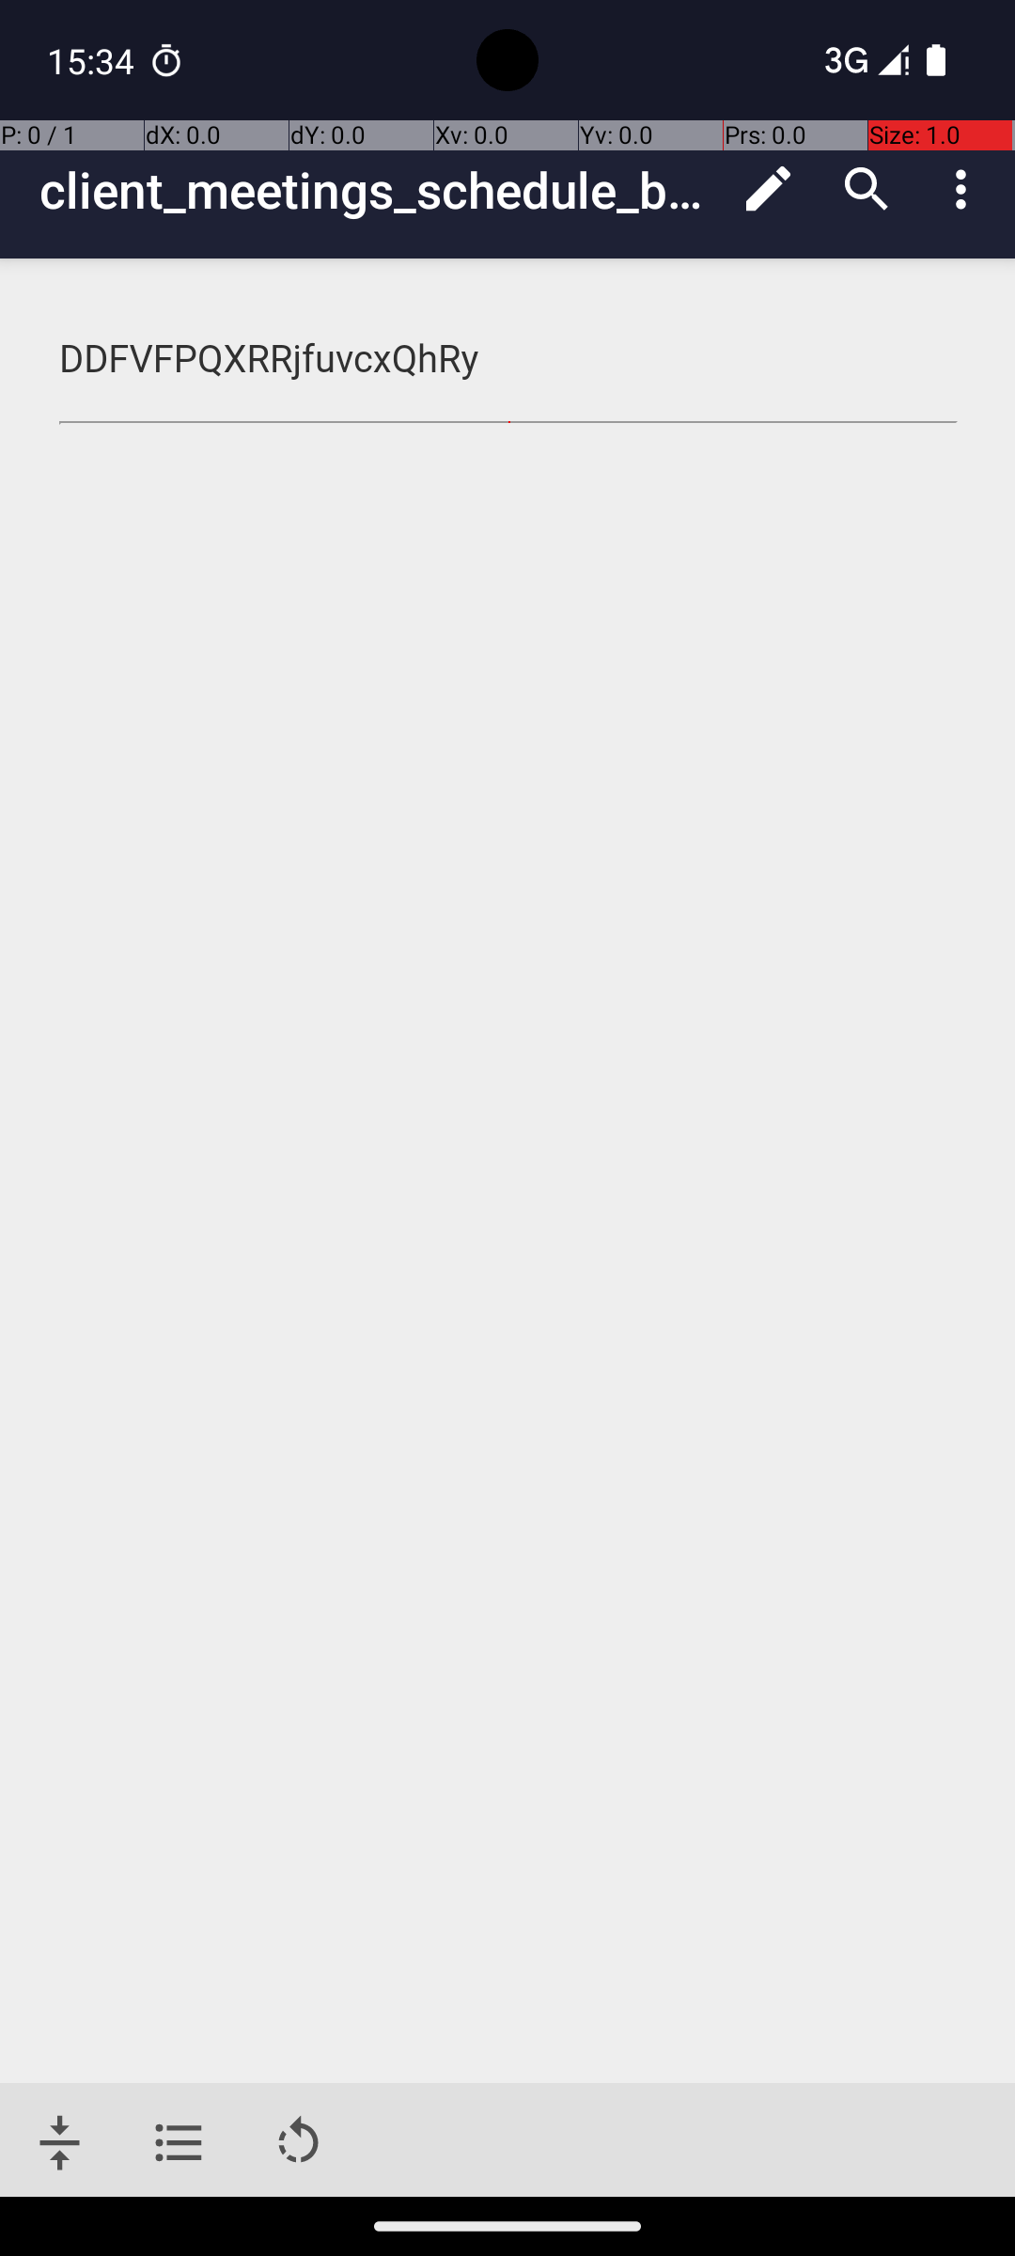 The width and height of the screenshot is (1015, 2256). Describe the element at coordinates (509, 359) in the screenshot. I see `DDFVFPQXRRjfuvcxQhRy` at that location.